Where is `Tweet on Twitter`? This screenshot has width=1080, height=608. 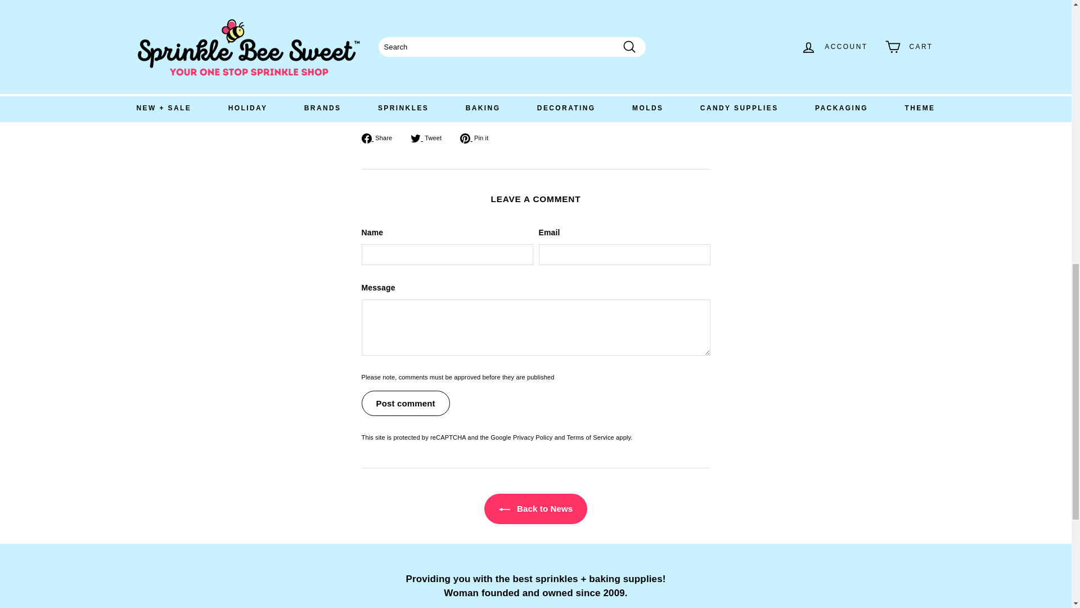
Tweet on Twitter is located at coordinates (430, 137).